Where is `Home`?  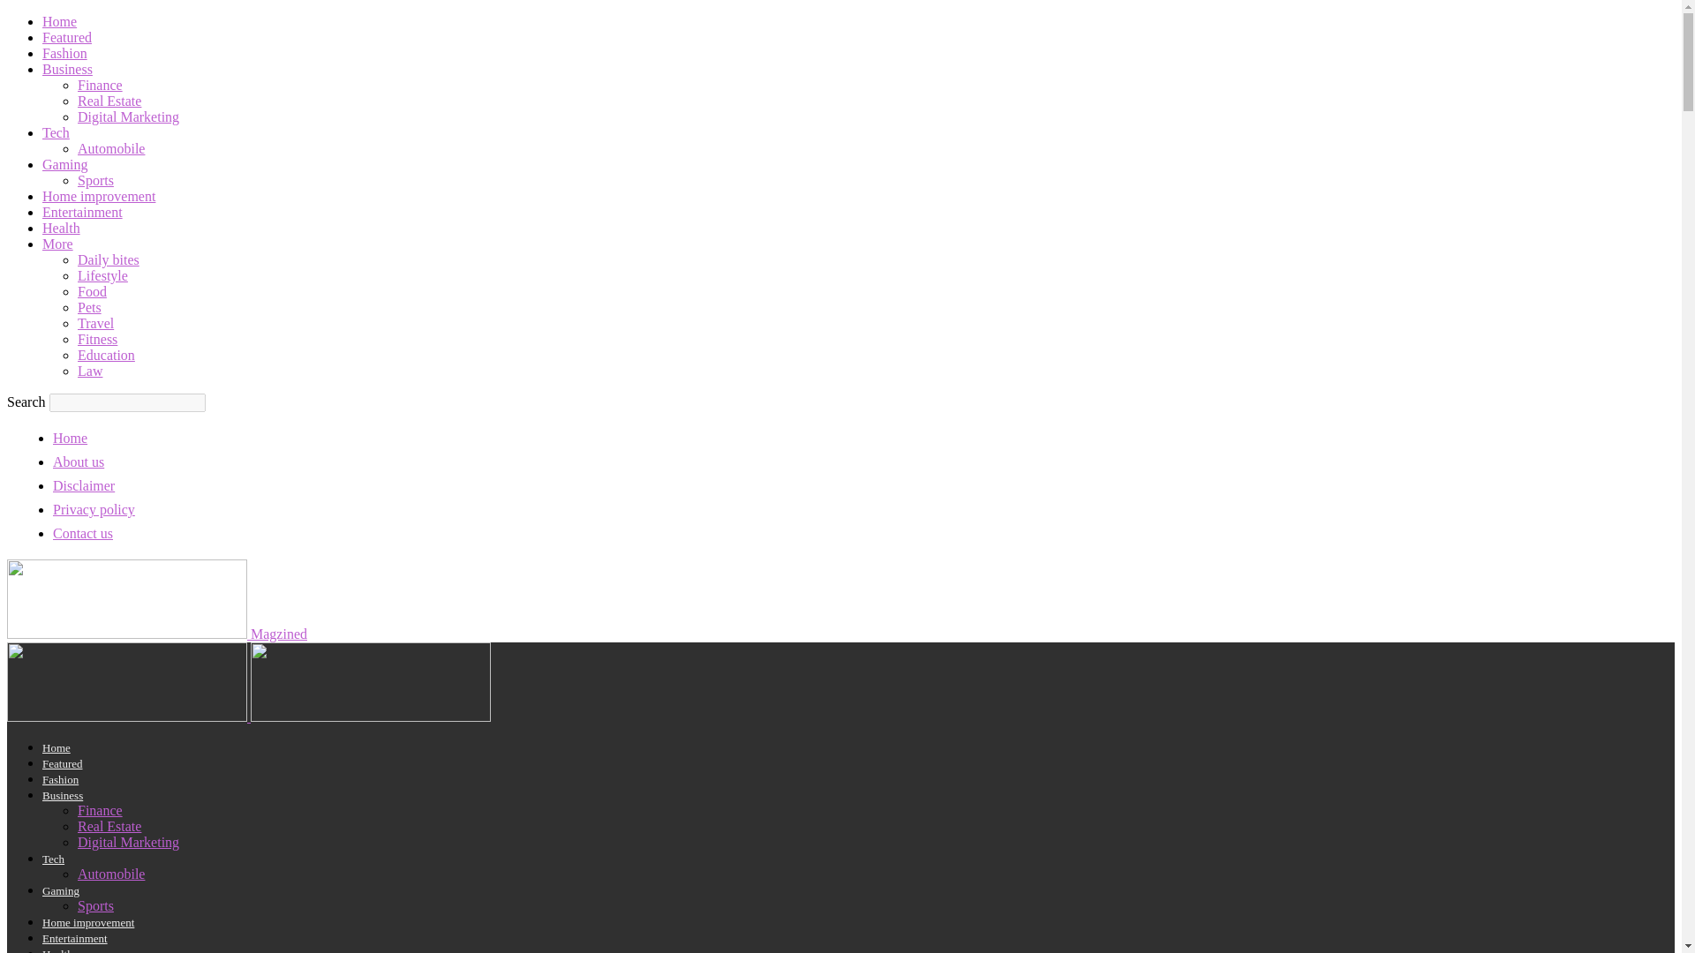
Home is located at coordinates (59, 21).